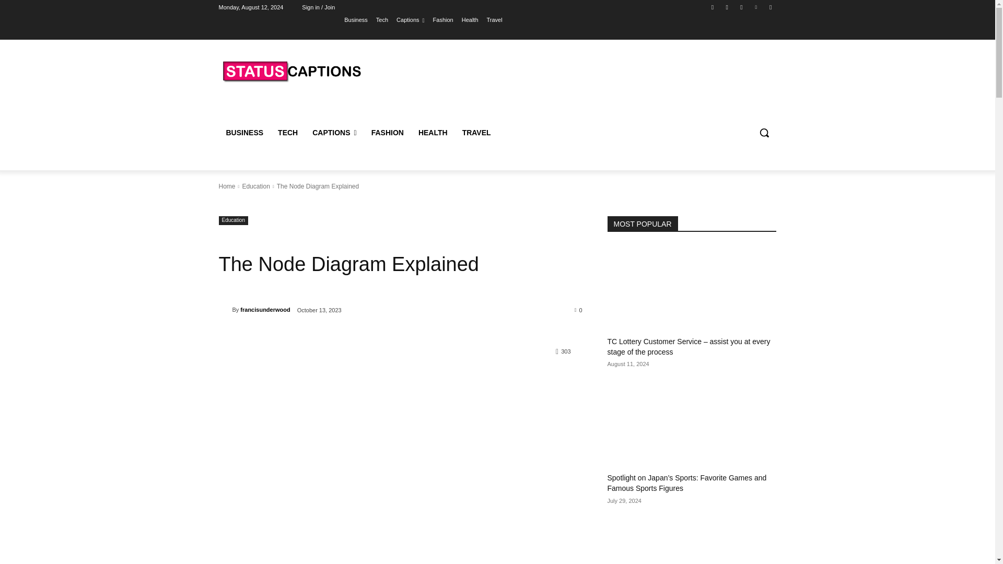 The image size is (1003, 564). I want to click on Twitter, so click(741, 7).